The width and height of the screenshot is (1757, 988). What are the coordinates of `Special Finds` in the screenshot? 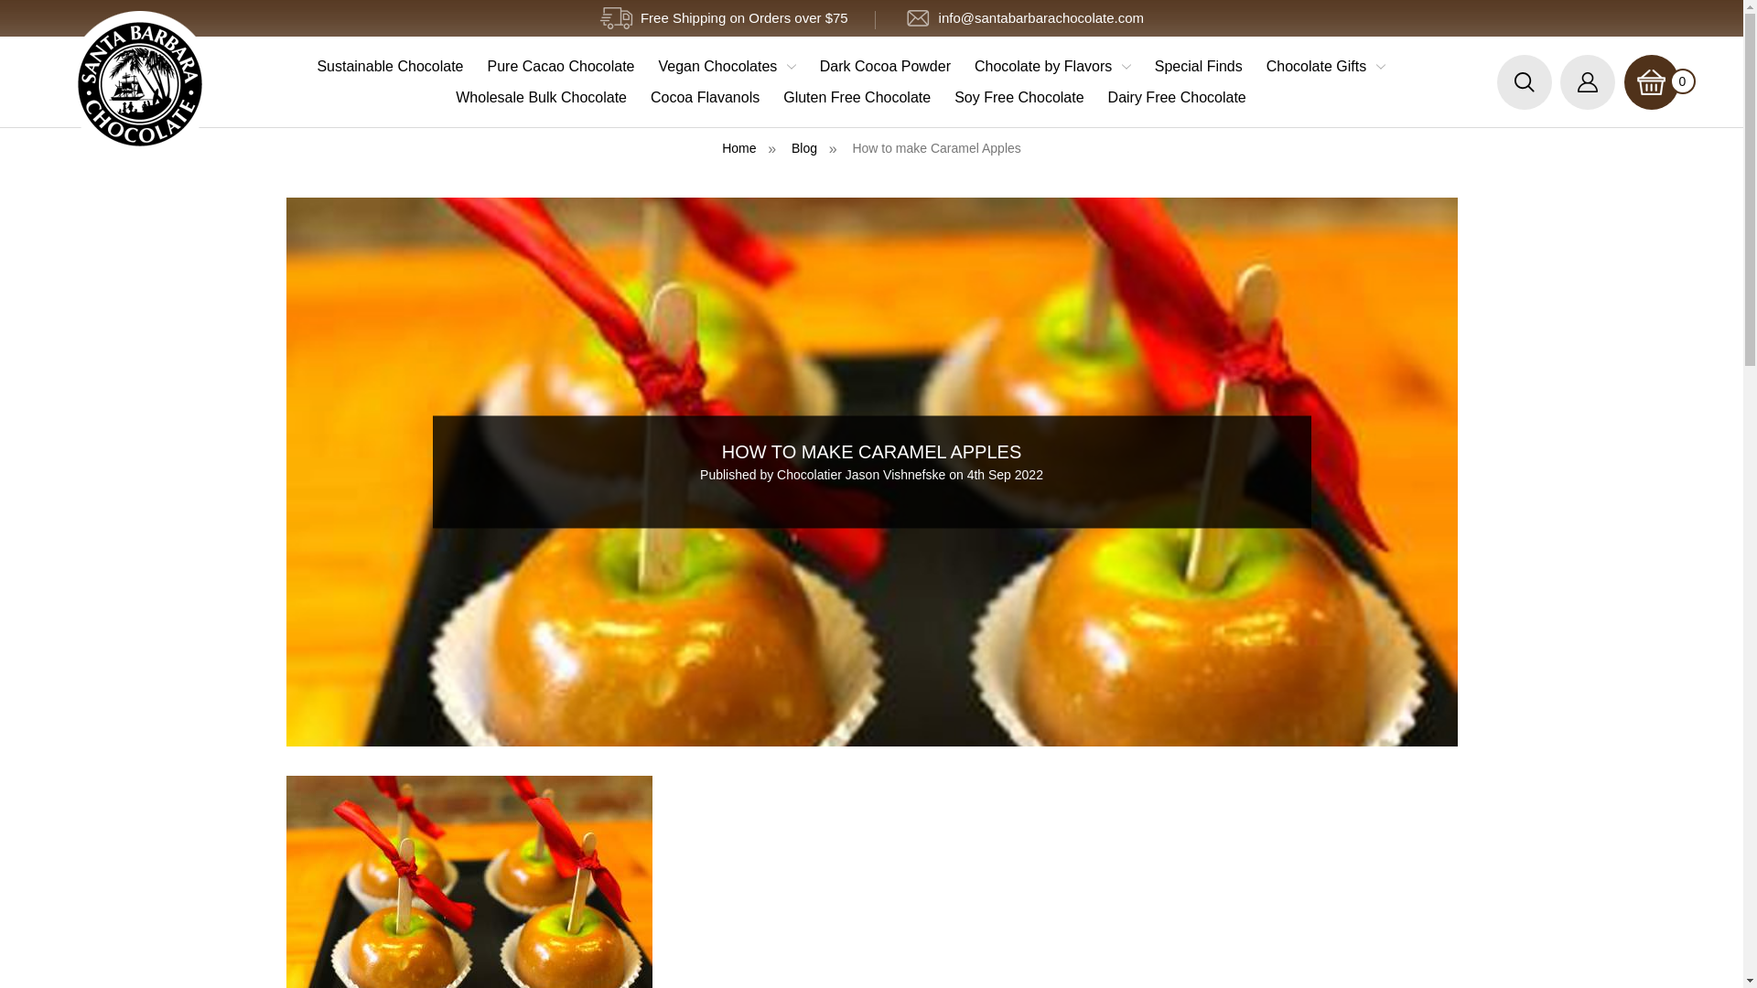 It's located at (1199, 66).